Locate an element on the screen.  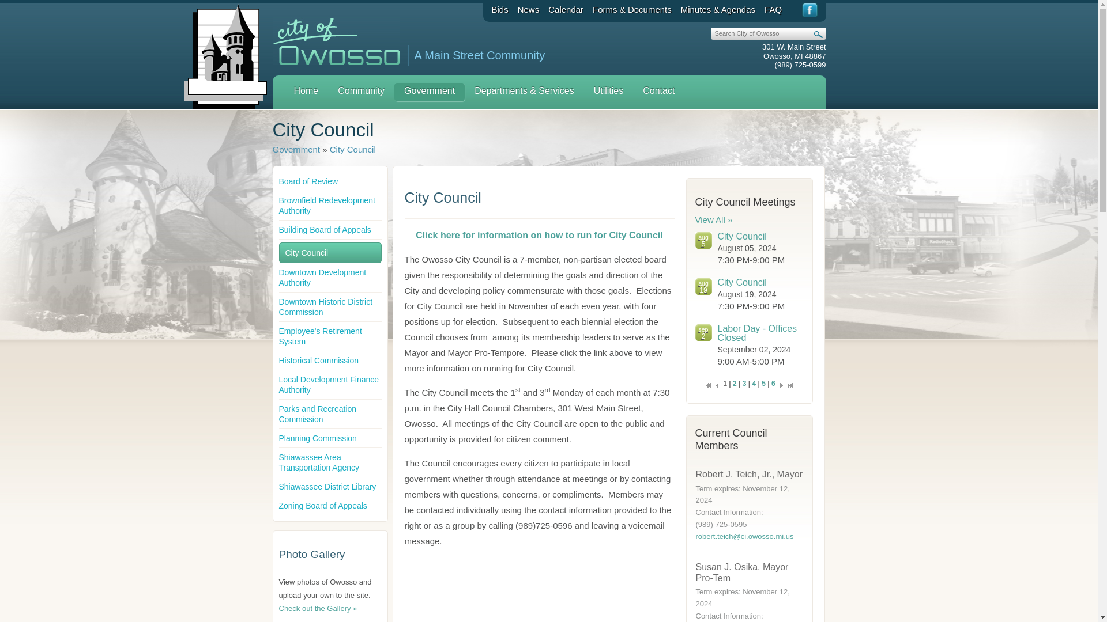
Home is located at coordinates (306, 92).